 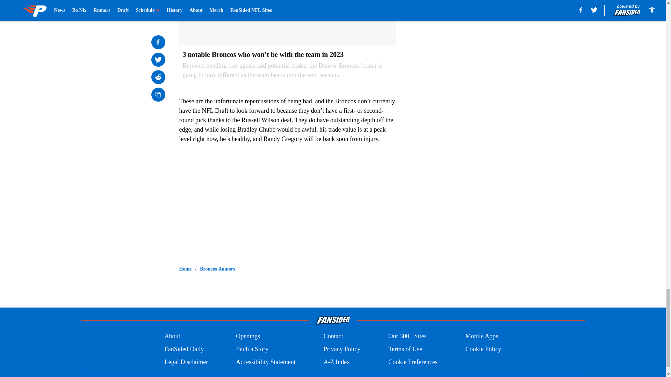 What do you see at coordinates (172, 337) in the screenshot?
I see `About` at bounding box center [172, 337].